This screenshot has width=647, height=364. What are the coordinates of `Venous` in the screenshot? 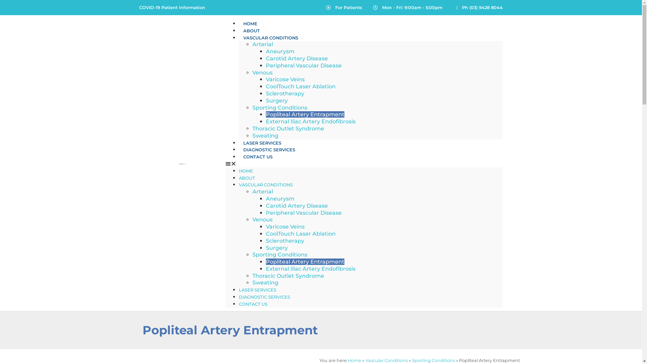 It's located at (263, 73).